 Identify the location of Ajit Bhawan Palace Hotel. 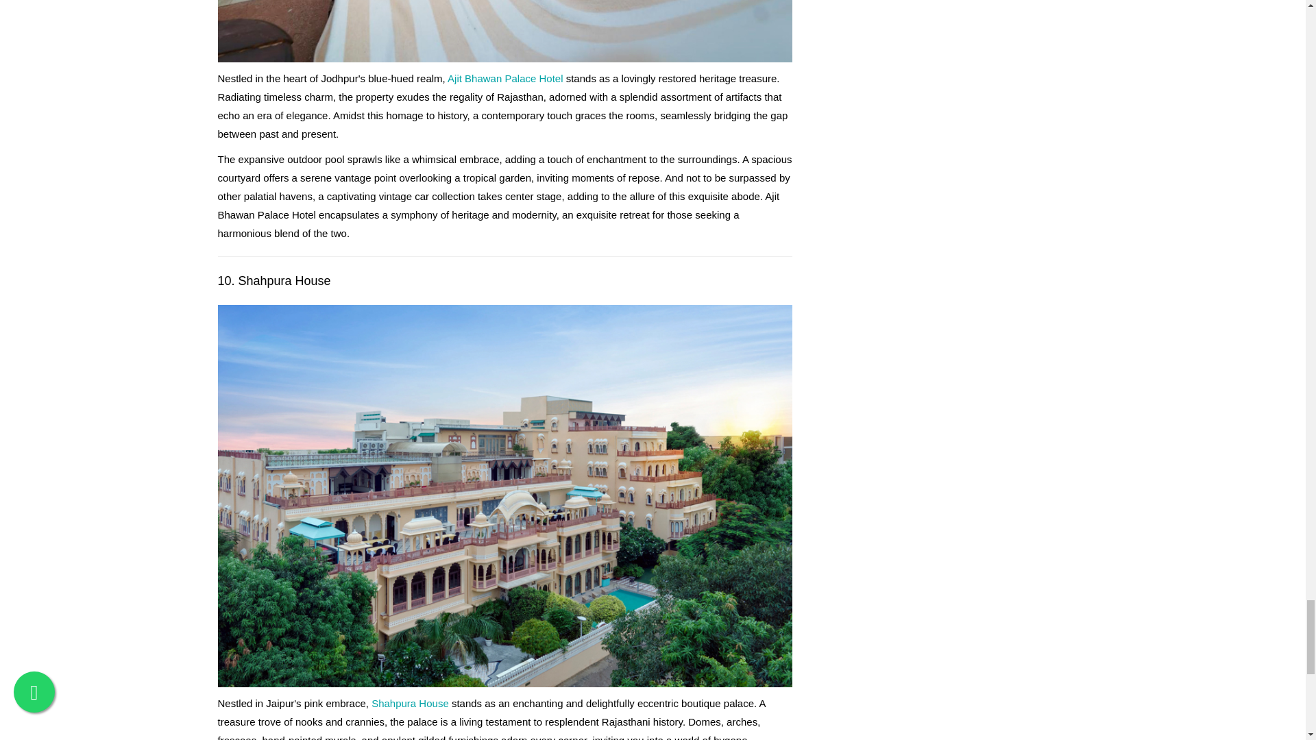
(504, 78).